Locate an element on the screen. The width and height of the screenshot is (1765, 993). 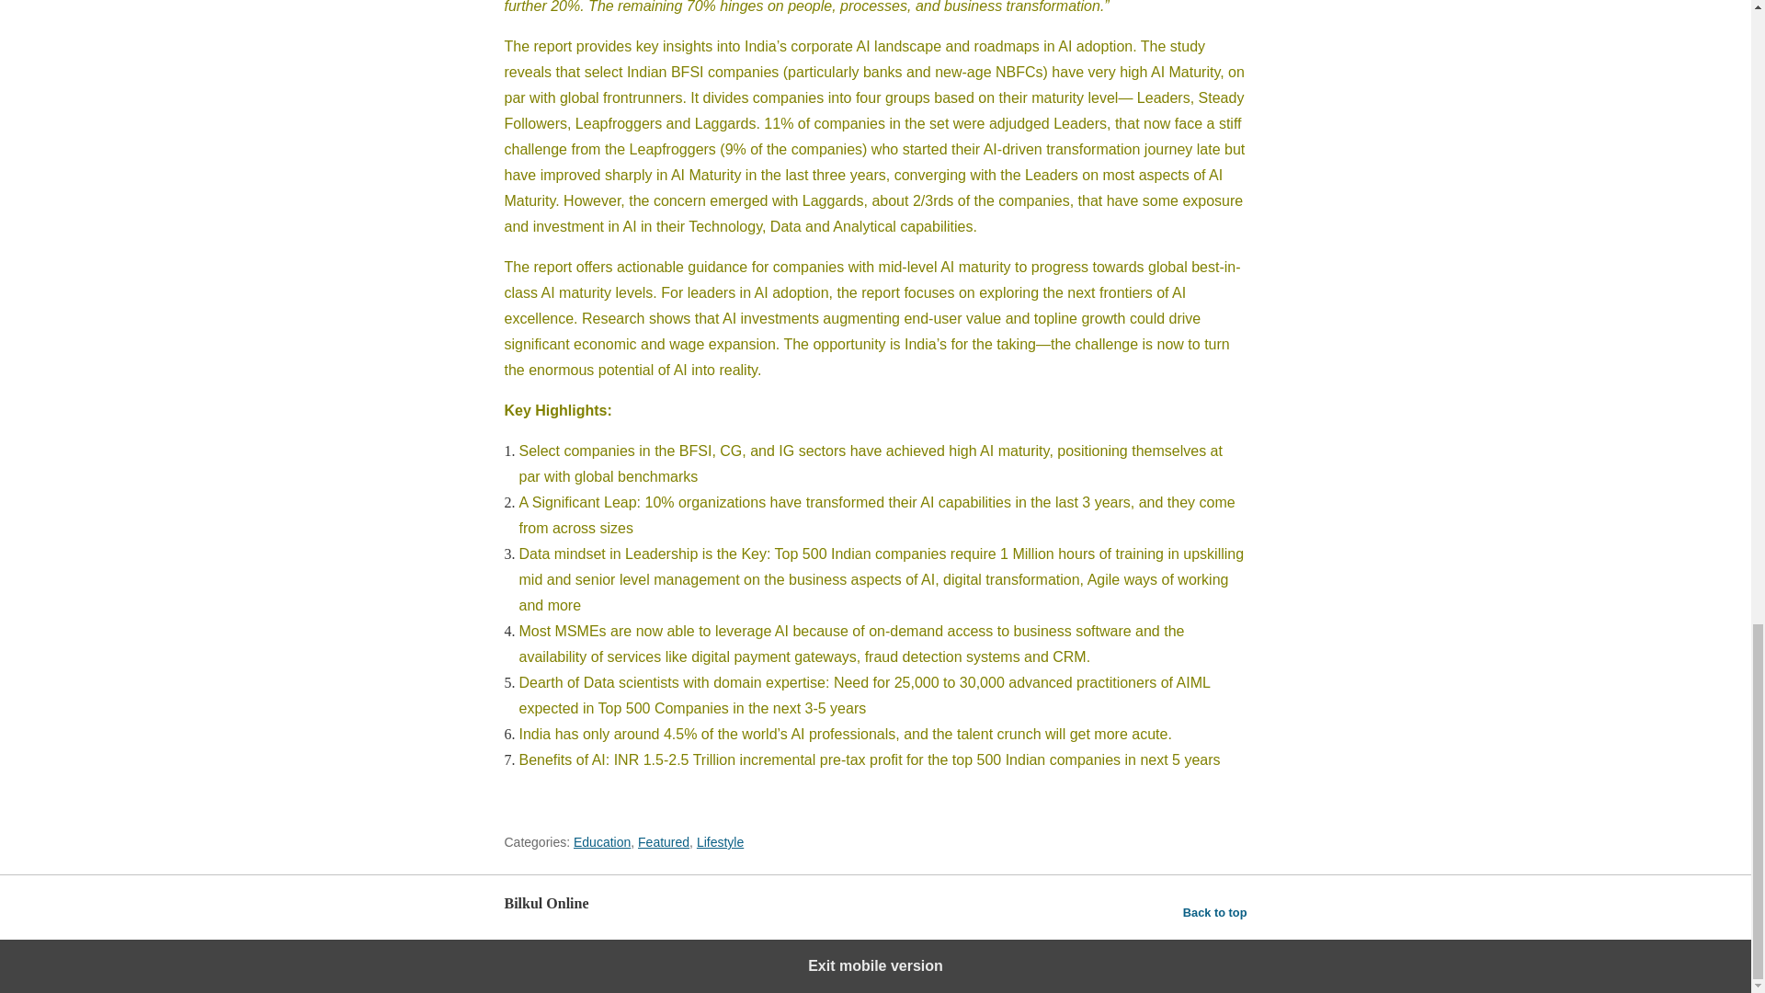
Education is located at coordinates (601, 842).